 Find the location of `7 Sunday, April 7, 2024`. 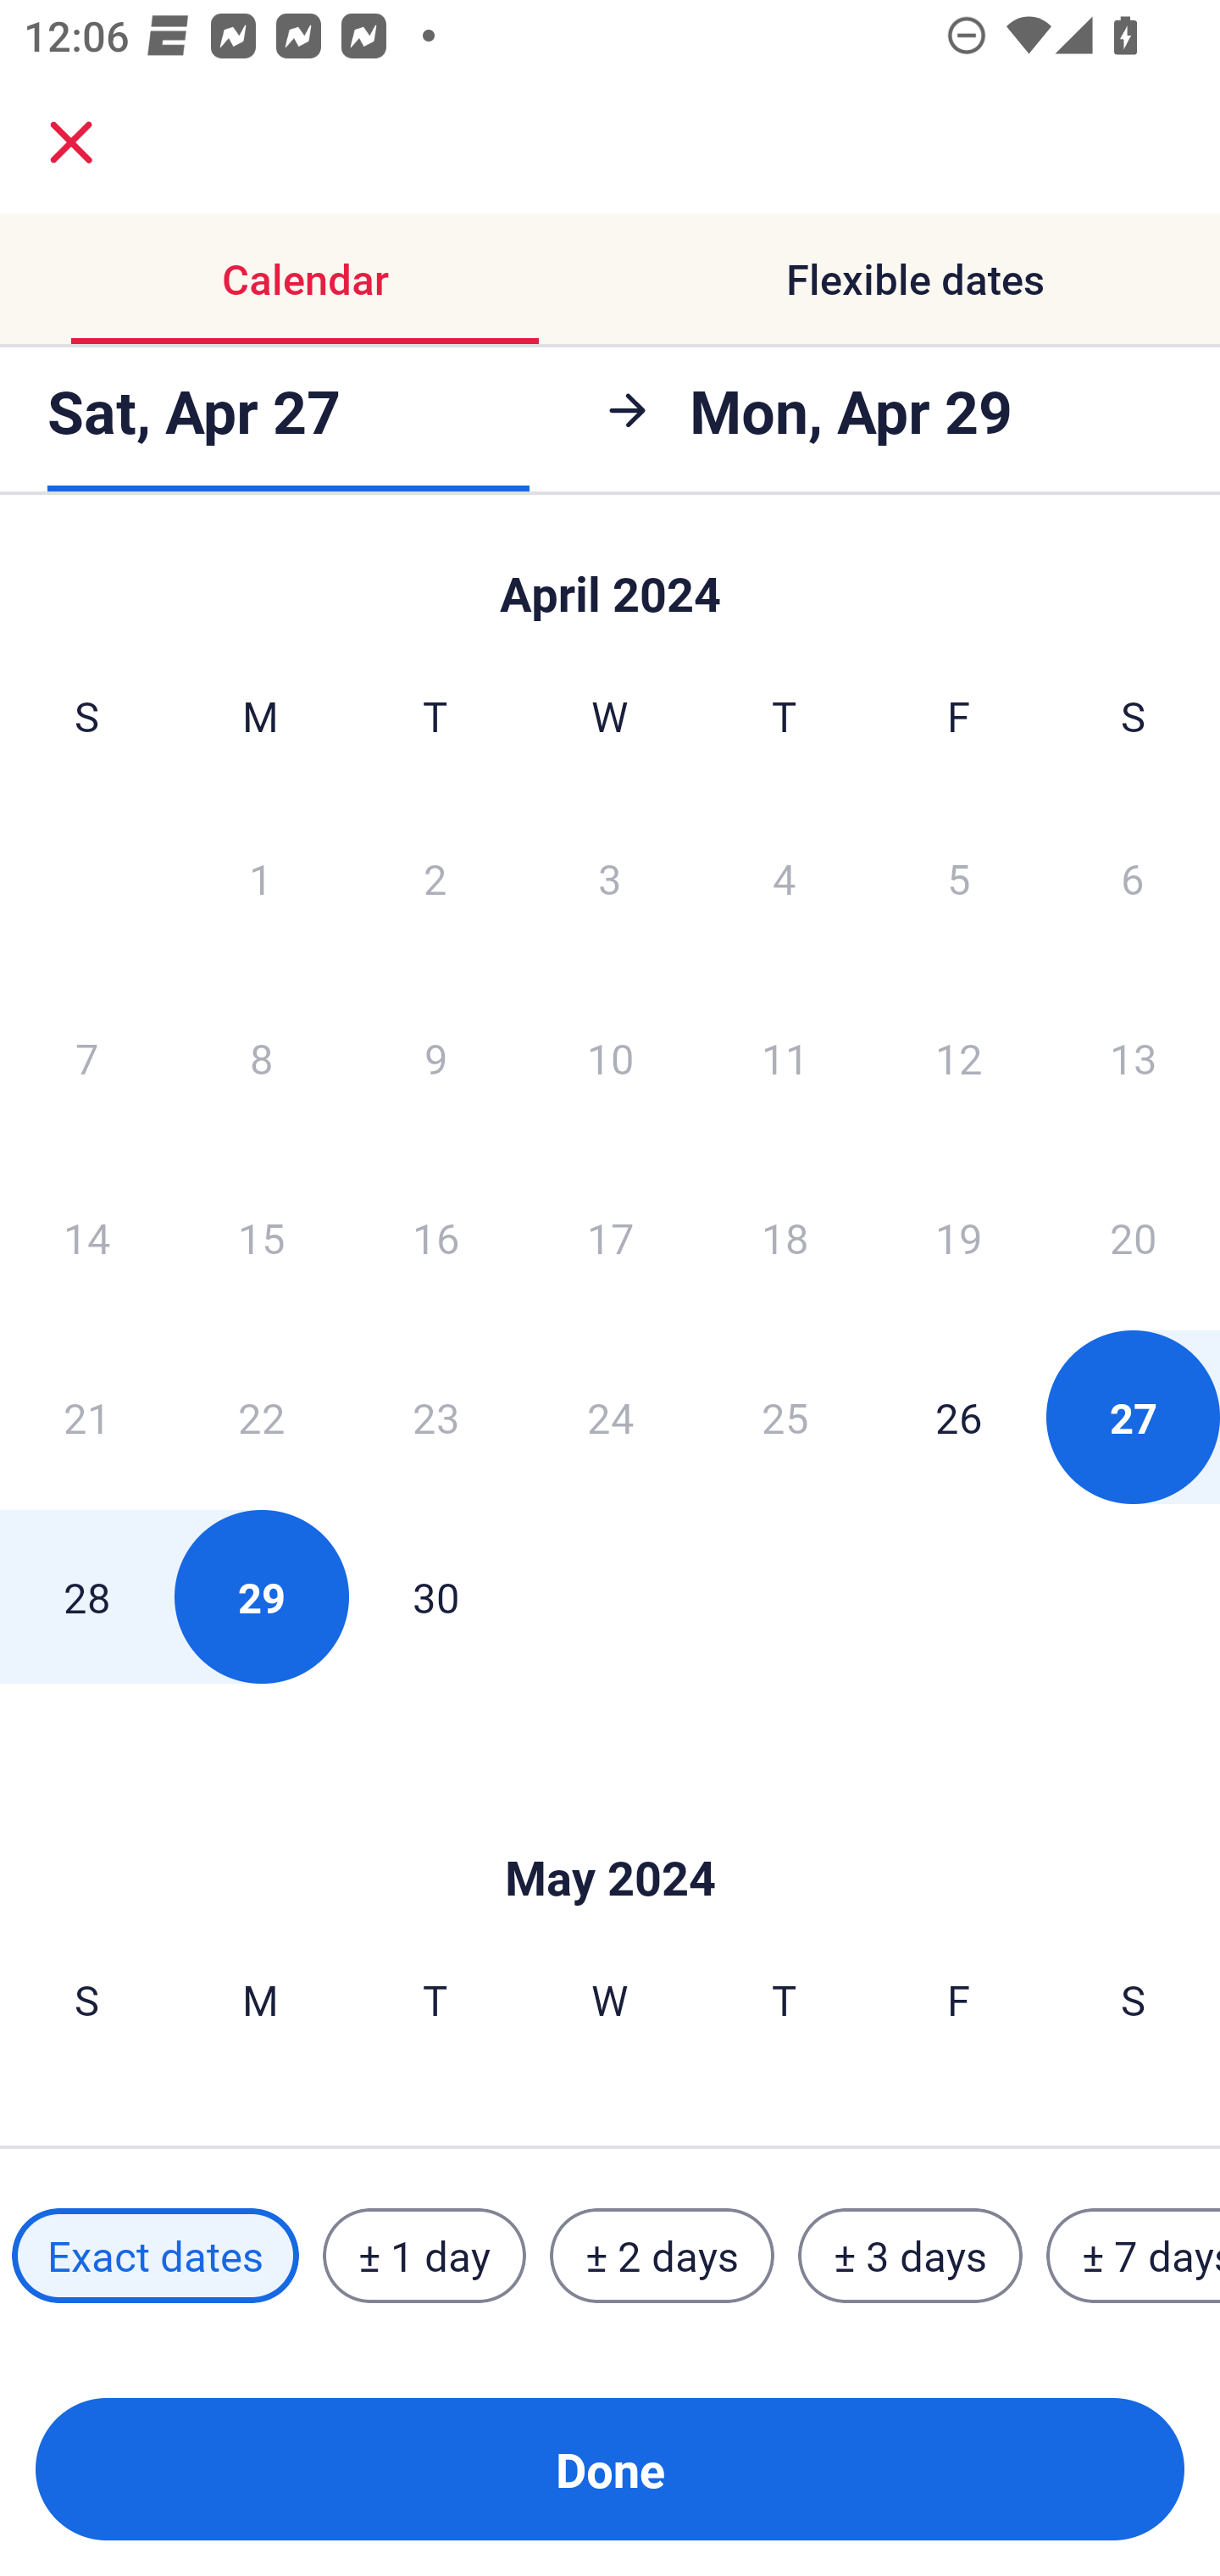

7 Sunday, April 7, 2024 is located at coordinates (86, 1058).